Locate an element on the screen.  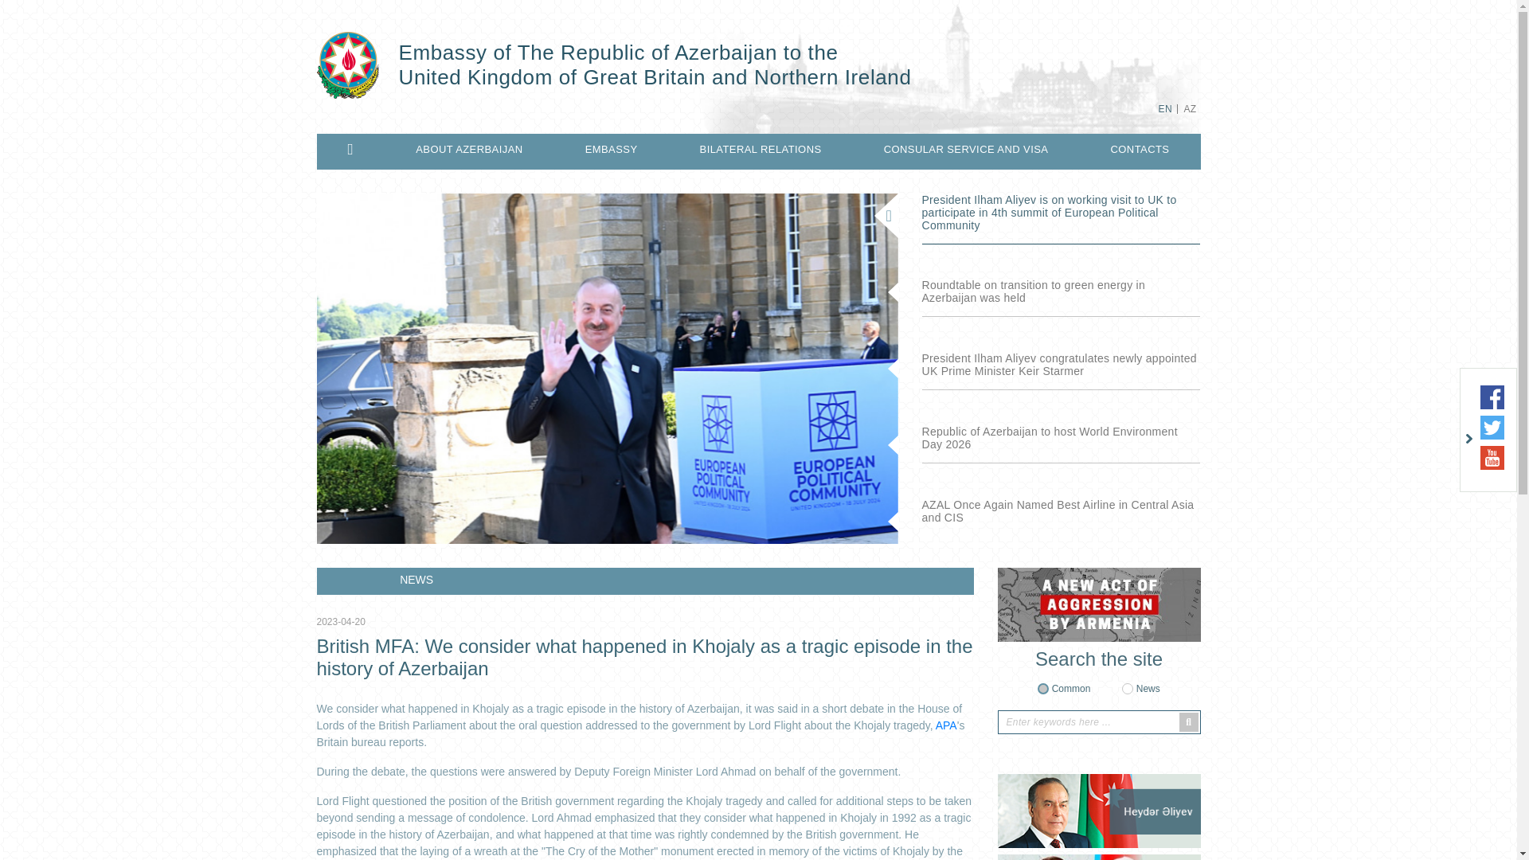
EN is located at coordinates (1164, 108).